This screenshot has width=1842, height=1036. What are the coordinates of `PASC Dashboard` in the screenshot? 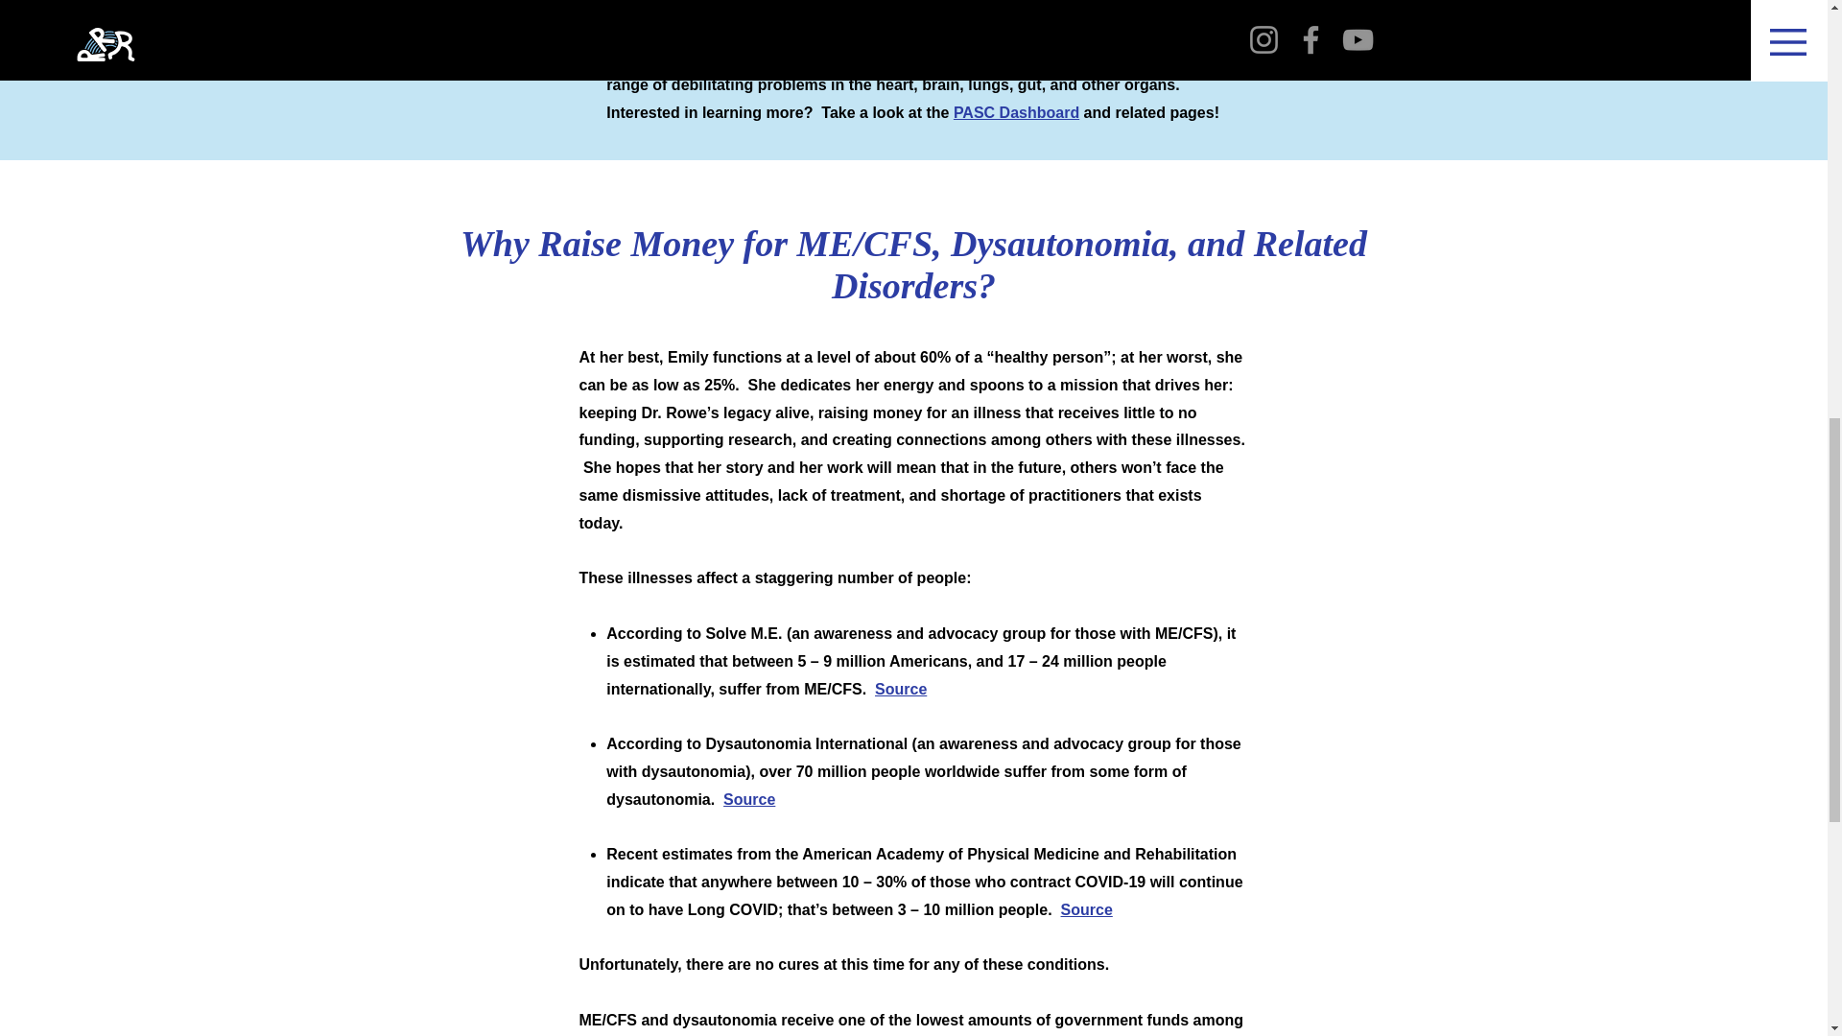 It's located at (1017, 113).